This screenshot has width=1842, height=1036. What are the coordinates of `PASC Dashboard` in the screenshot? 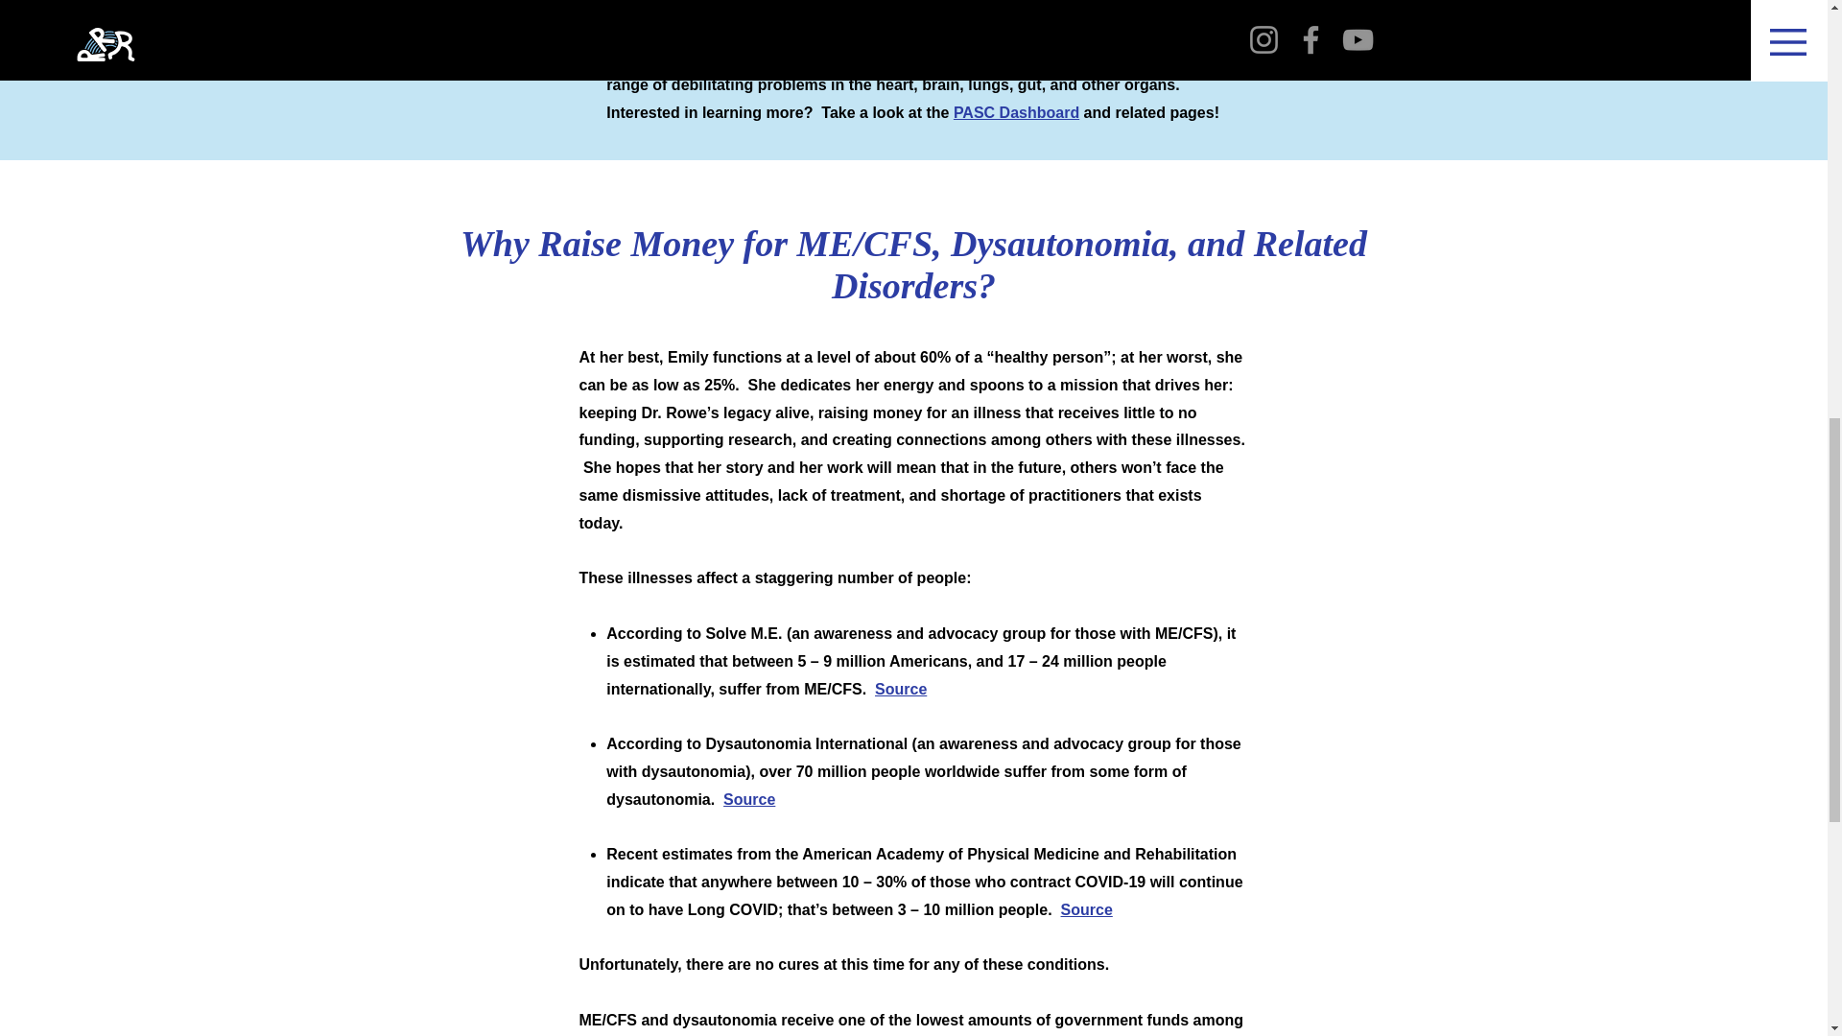 It's located at (1017, 113).